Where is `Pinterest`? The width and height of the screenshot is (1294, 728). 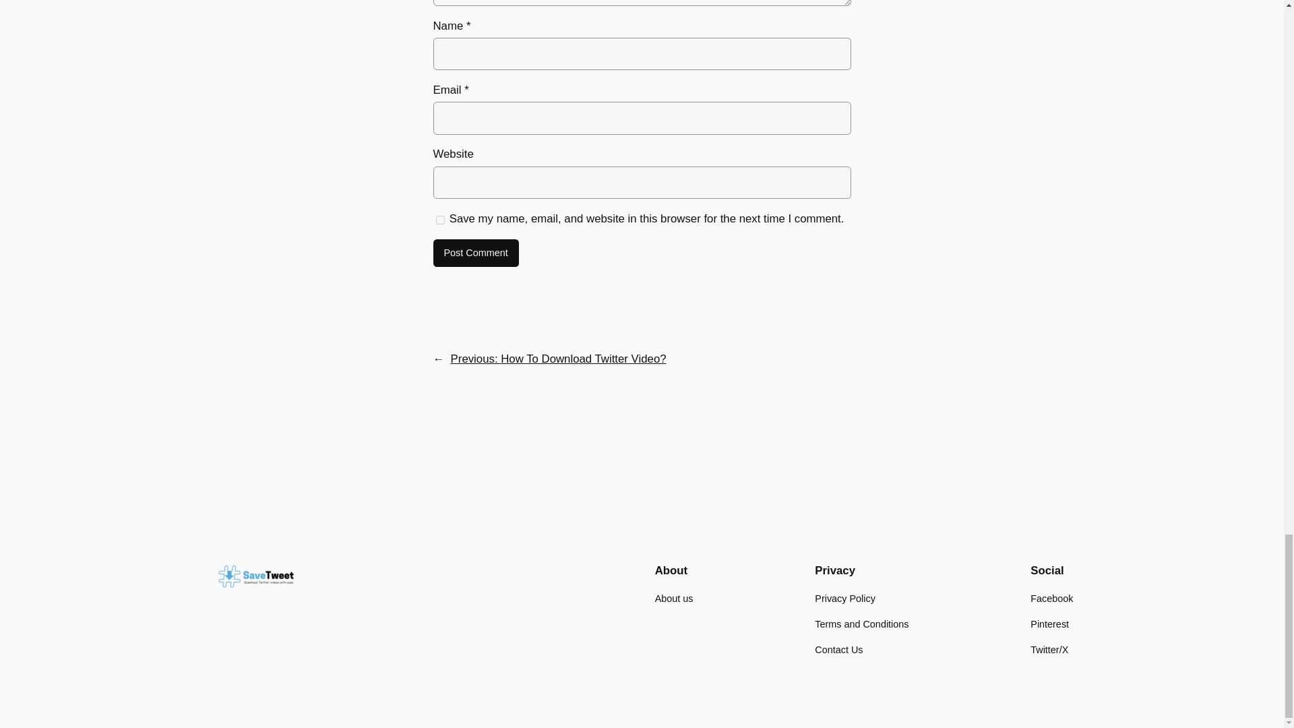 Pinterest is located at coordinates (1049, 624).